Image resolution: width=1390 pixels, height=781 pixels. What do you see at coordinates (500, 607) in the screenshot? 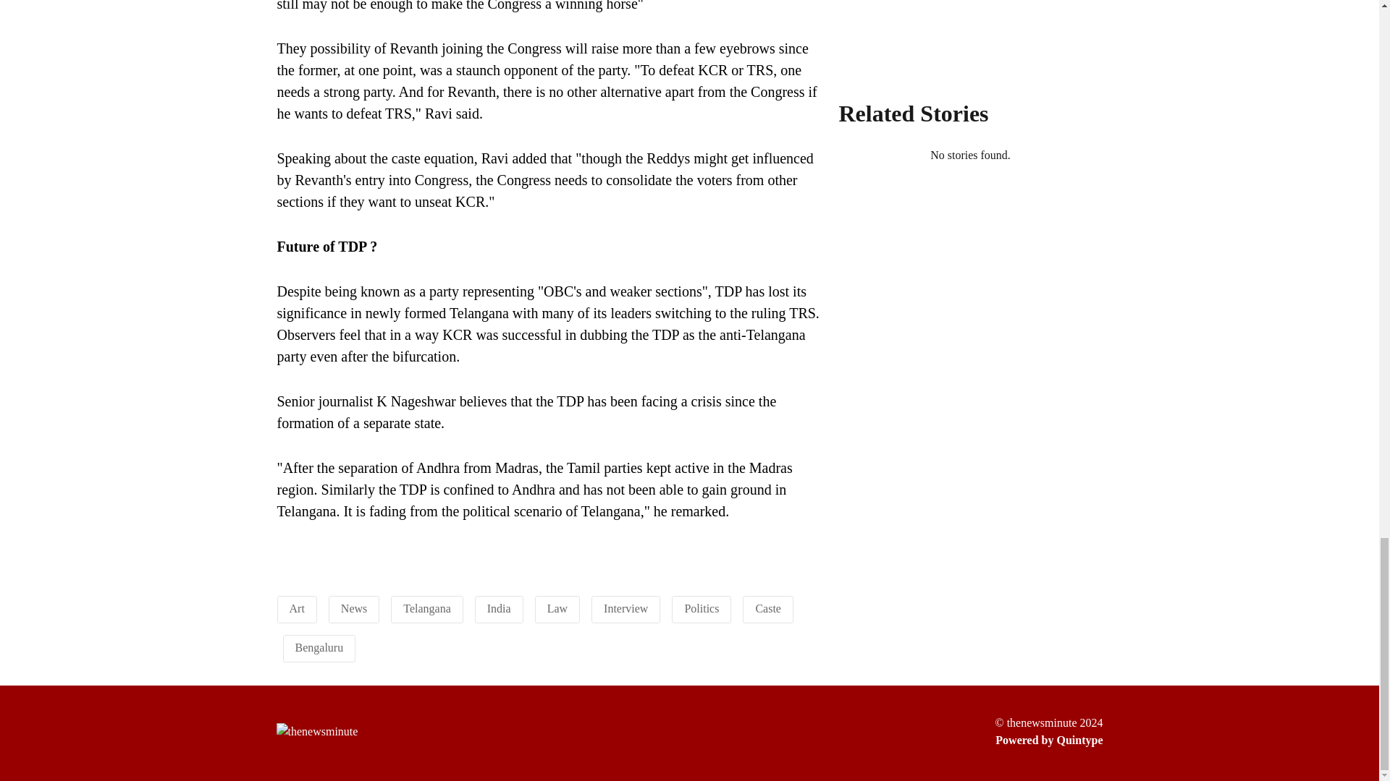
I see `India` at bounding box center [500, 607].